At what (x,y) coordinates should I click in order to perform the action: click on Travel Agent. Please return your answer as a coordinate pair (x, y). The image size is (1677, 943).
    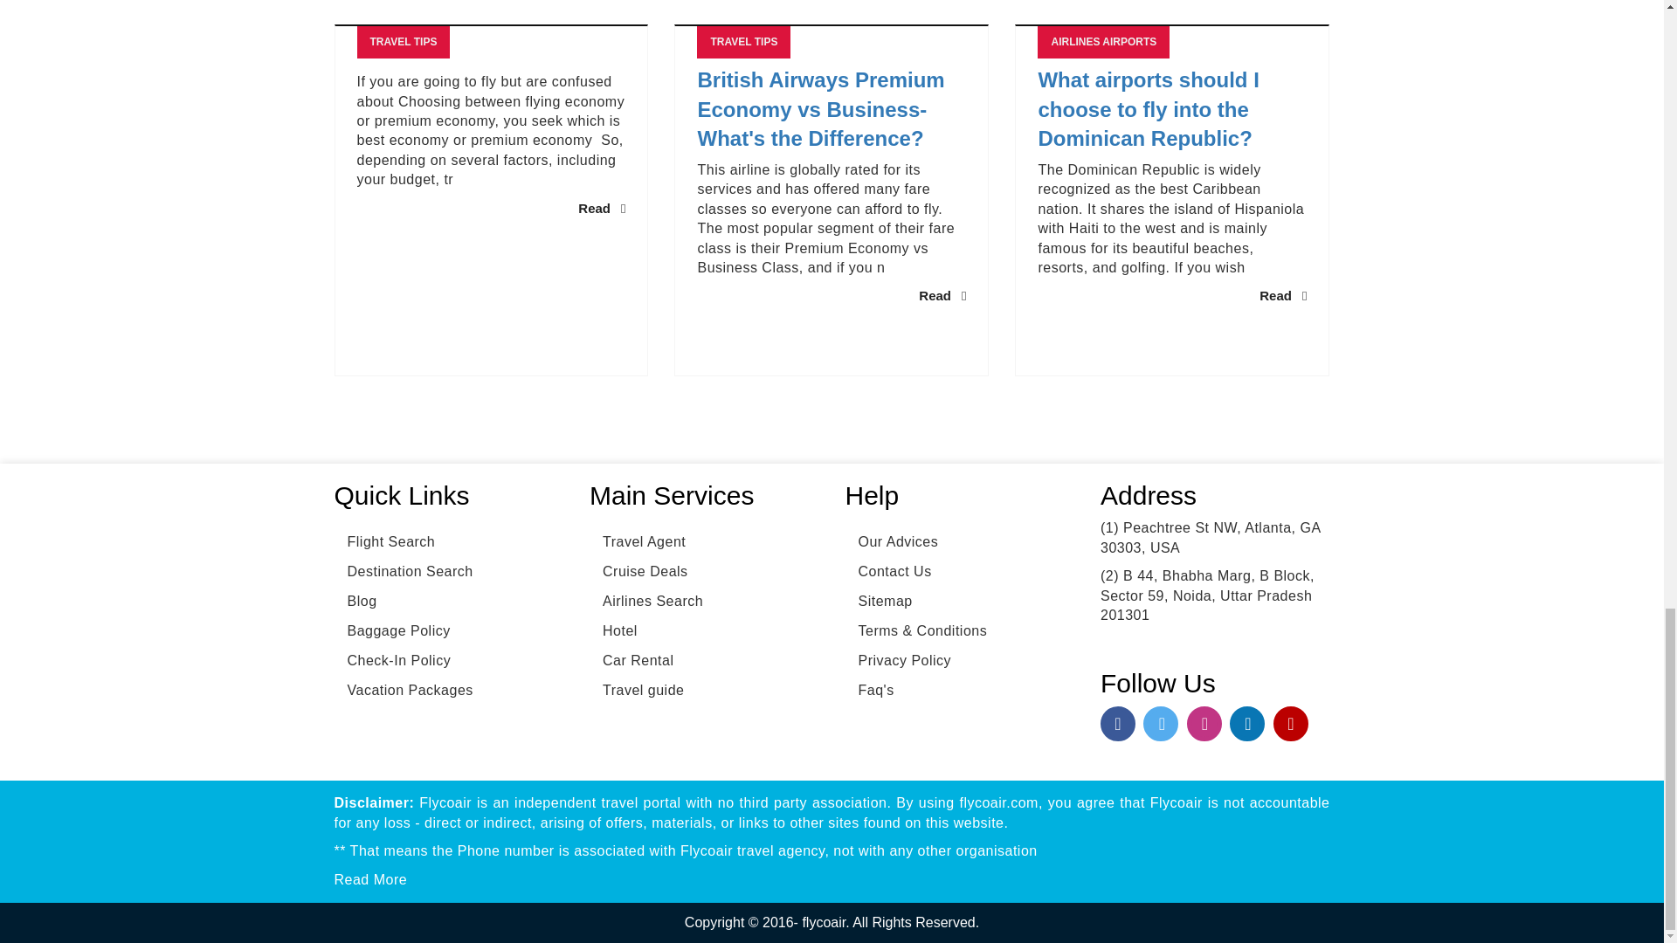
    Looking at the image, I should click on (638, 541).